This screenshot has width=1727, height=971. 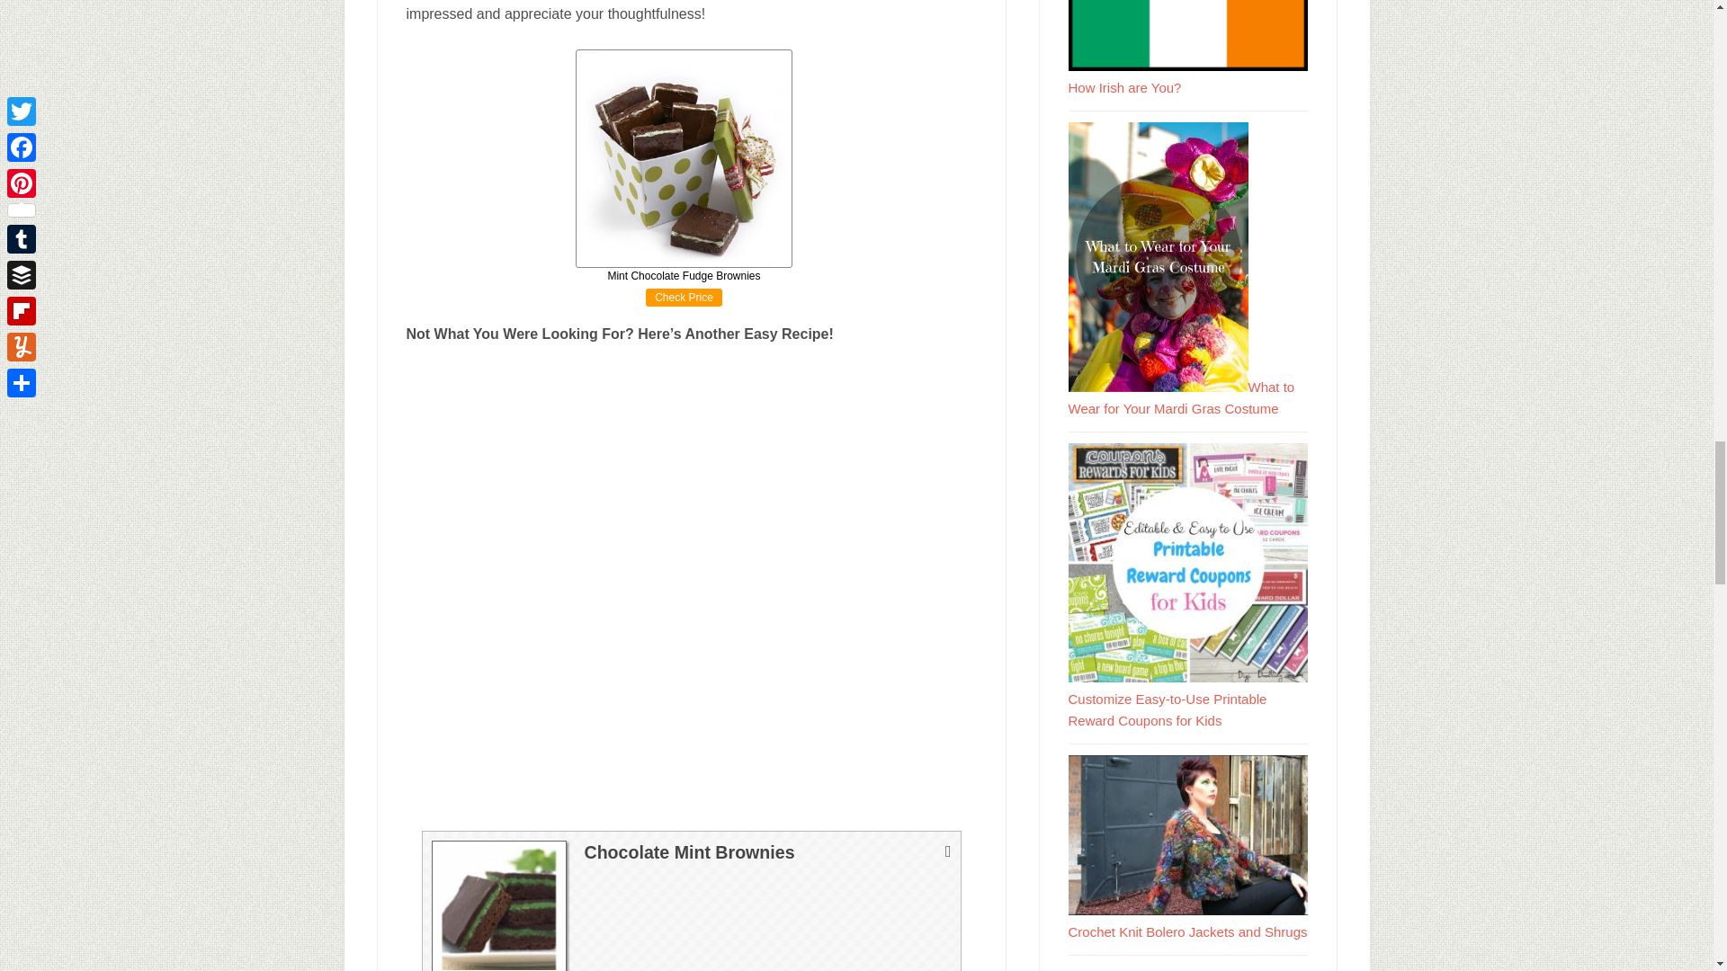 I want to click on A plate of delicious, chocolate mint brownies, so click(x=498, y=906).